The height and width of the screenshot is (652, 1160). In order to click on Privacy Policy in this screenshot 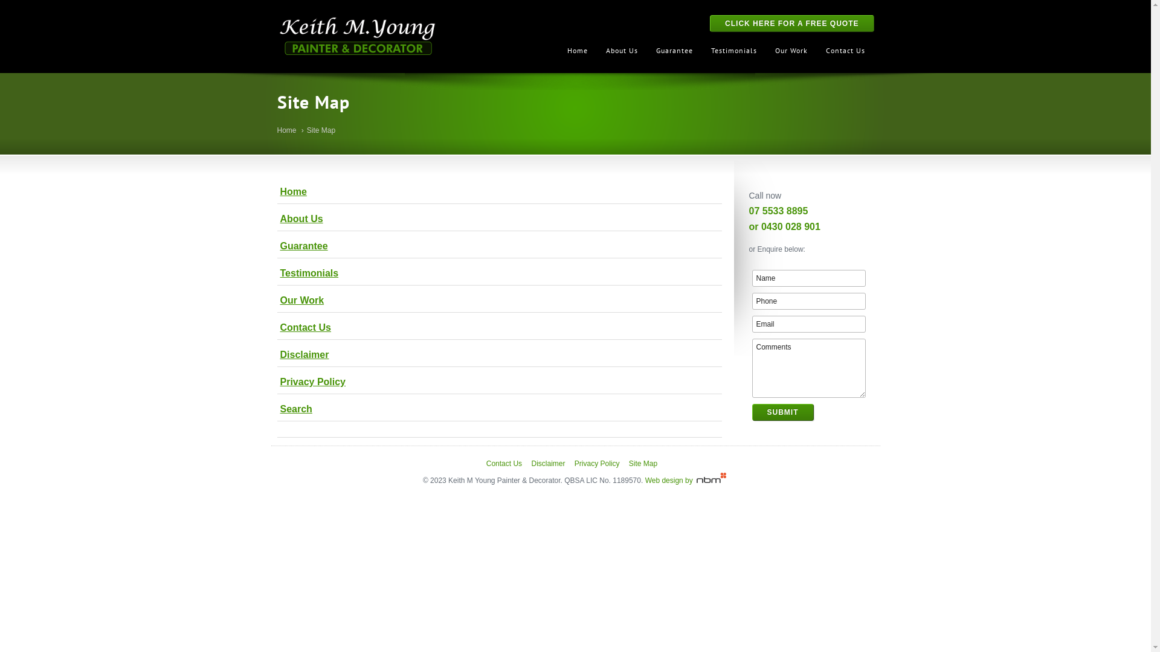, I will do `click(499, 383)`.